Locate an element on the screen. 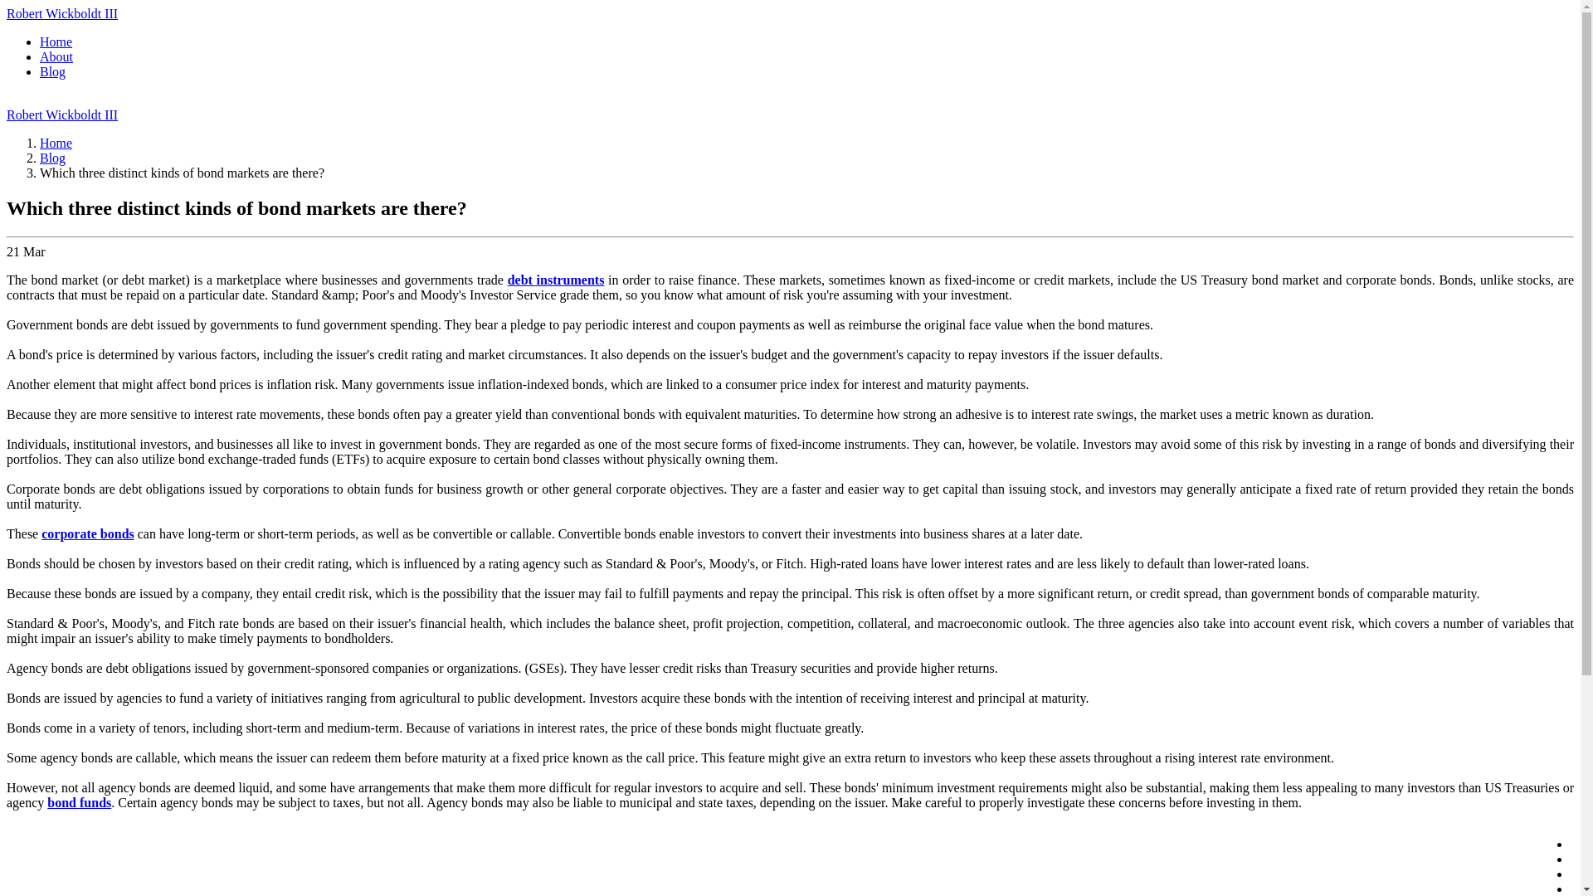 The image size is (1593, 896). corporate bonds is located at coordinates (87, 534).